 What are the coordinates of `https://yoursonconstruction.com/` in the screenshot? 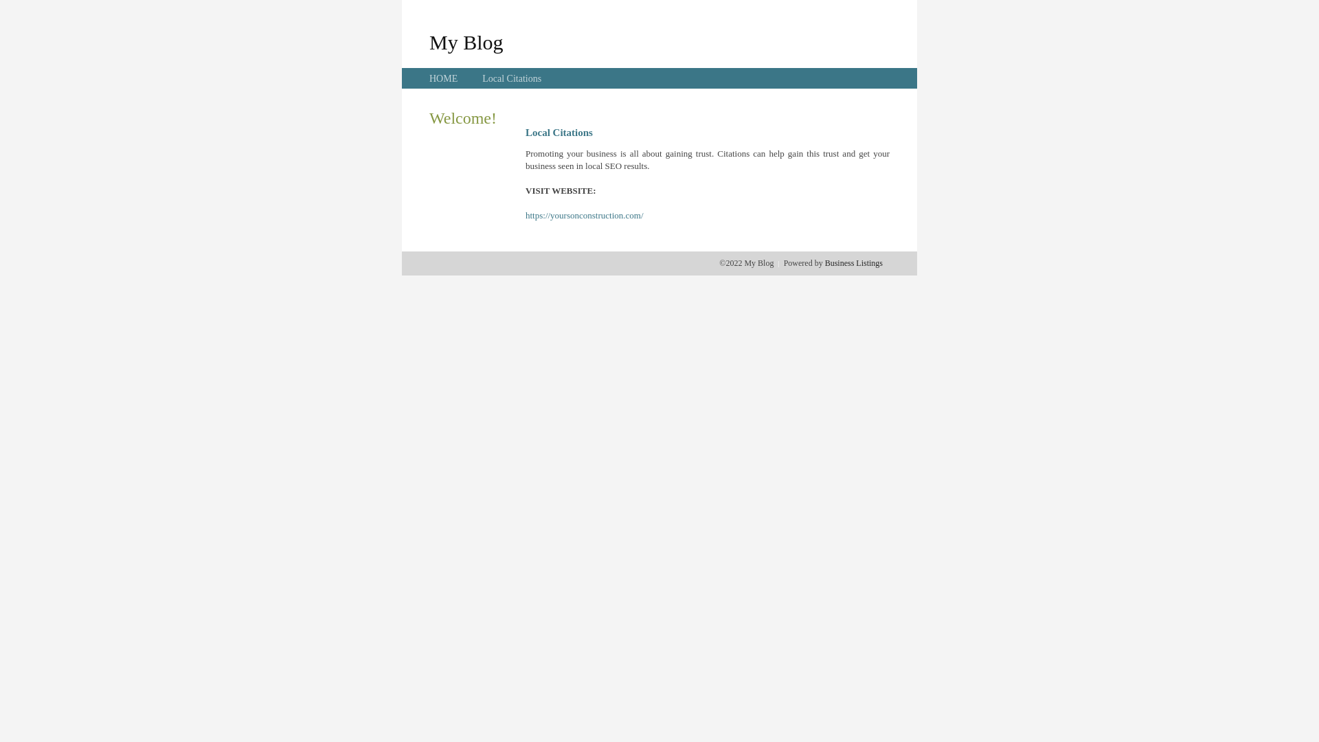 It's located at (585, 216).